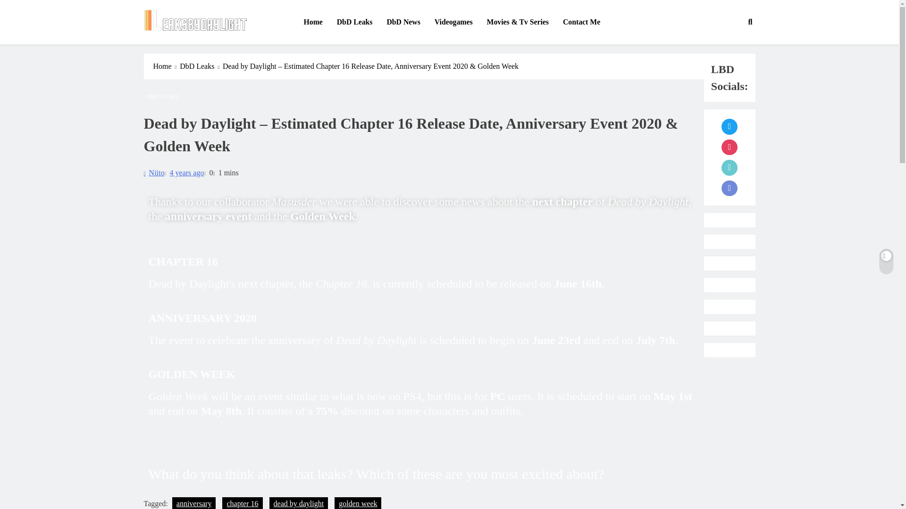  Describe the element at coordinates (153, 172) in the screenshot. I see `Niito` at that location.